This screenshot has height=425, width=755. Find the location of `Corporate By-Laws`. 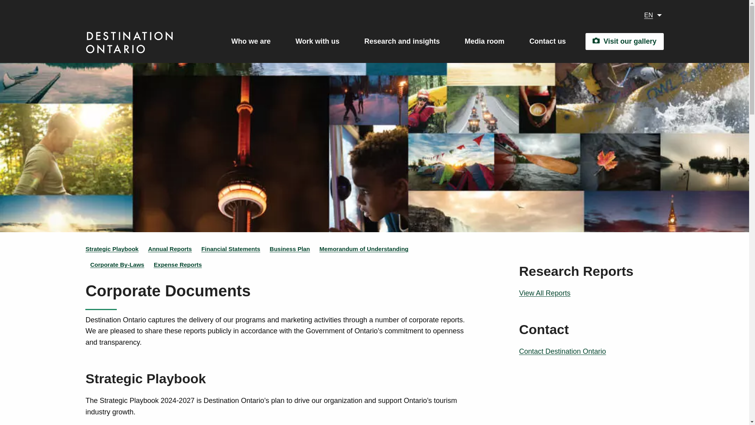

Corporate By-Laws is located at coordinates (117, 264).